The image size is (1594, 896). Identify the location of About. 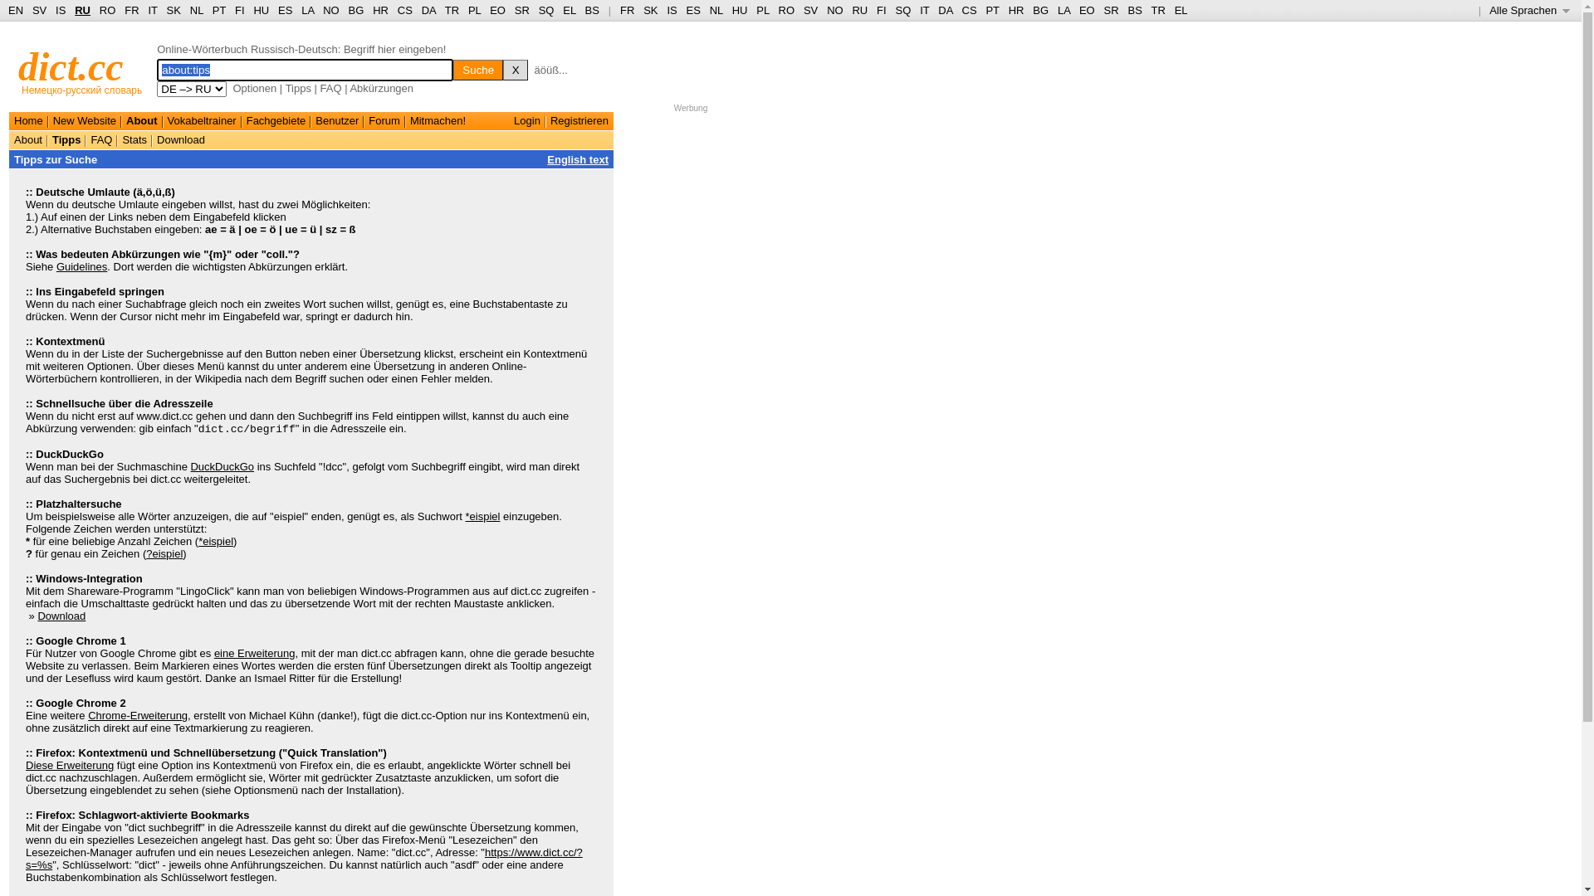
(142, 121).